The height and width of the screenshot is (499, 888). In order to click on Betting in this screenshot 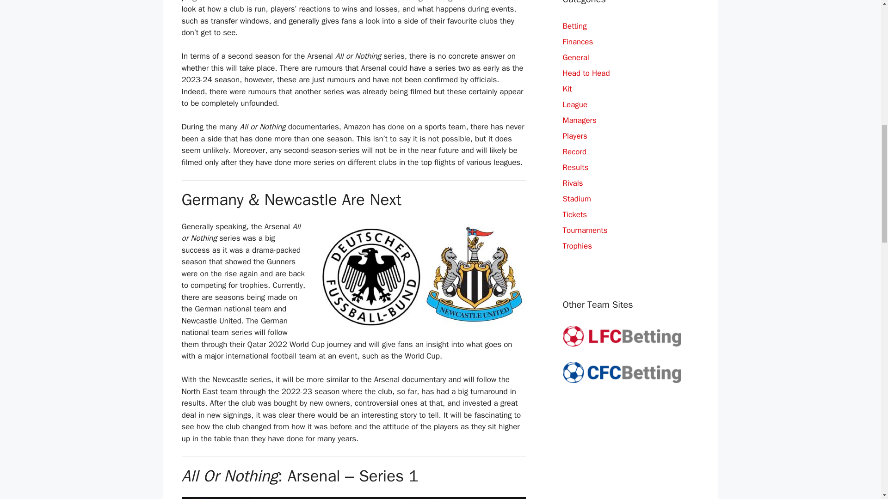, I will do `click(574, 26)`.